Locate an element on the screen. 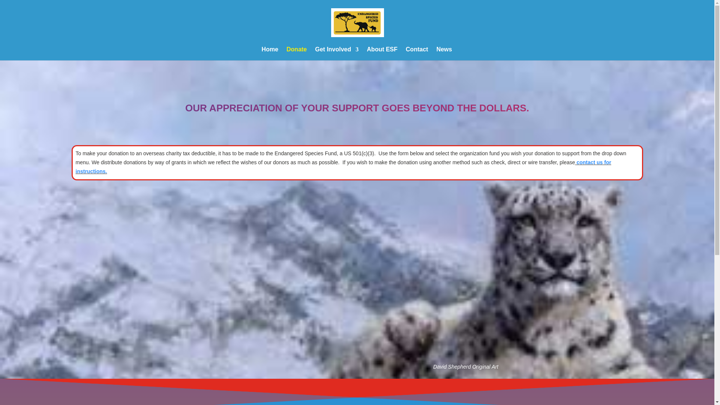  Donate is located at coordinates (296, 53).